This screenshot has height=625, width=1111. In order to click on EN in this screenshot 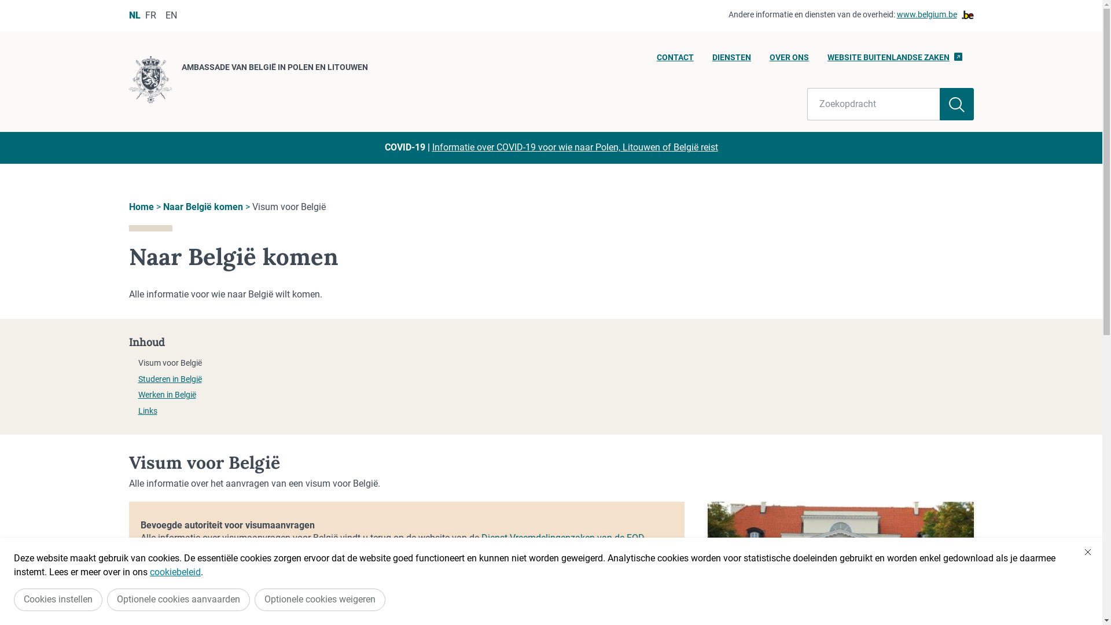, I will do `click(171, 15)`.